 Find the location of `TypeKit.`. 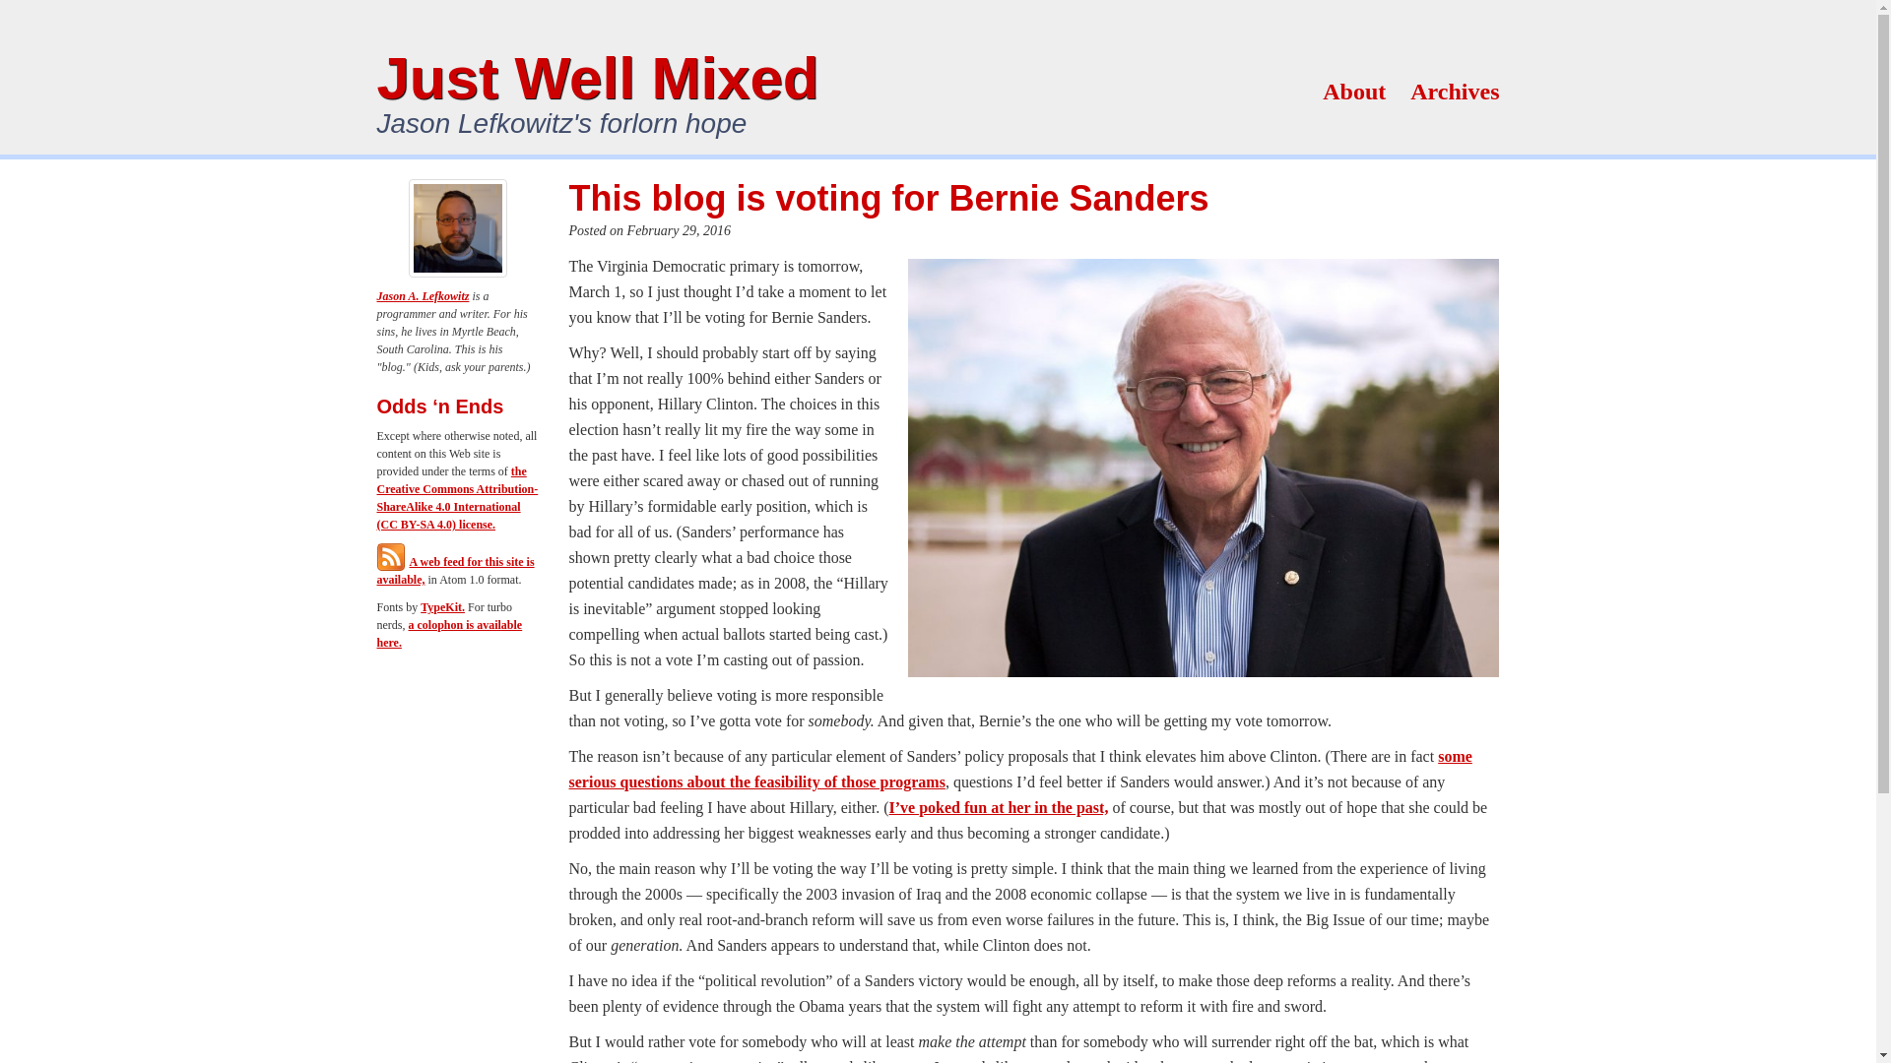

TypeKit. is located at coordinates (442, 607).